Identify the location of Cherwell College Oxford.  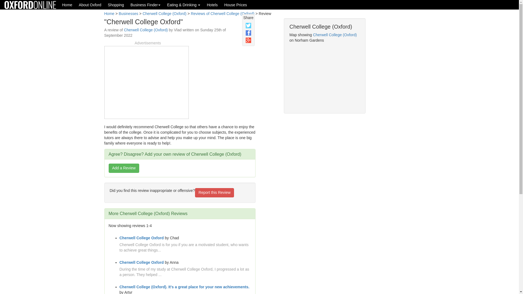
(141, 262).